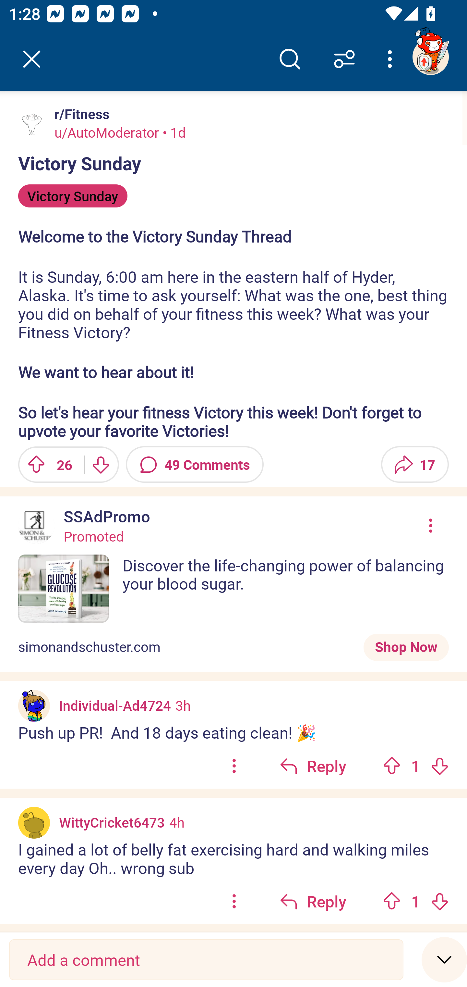 Image resolution: width=467 pixels, height=987 pixels. Describe the element at coordinates (444, 959) in the screenshot. I see `Speed read` at that location.